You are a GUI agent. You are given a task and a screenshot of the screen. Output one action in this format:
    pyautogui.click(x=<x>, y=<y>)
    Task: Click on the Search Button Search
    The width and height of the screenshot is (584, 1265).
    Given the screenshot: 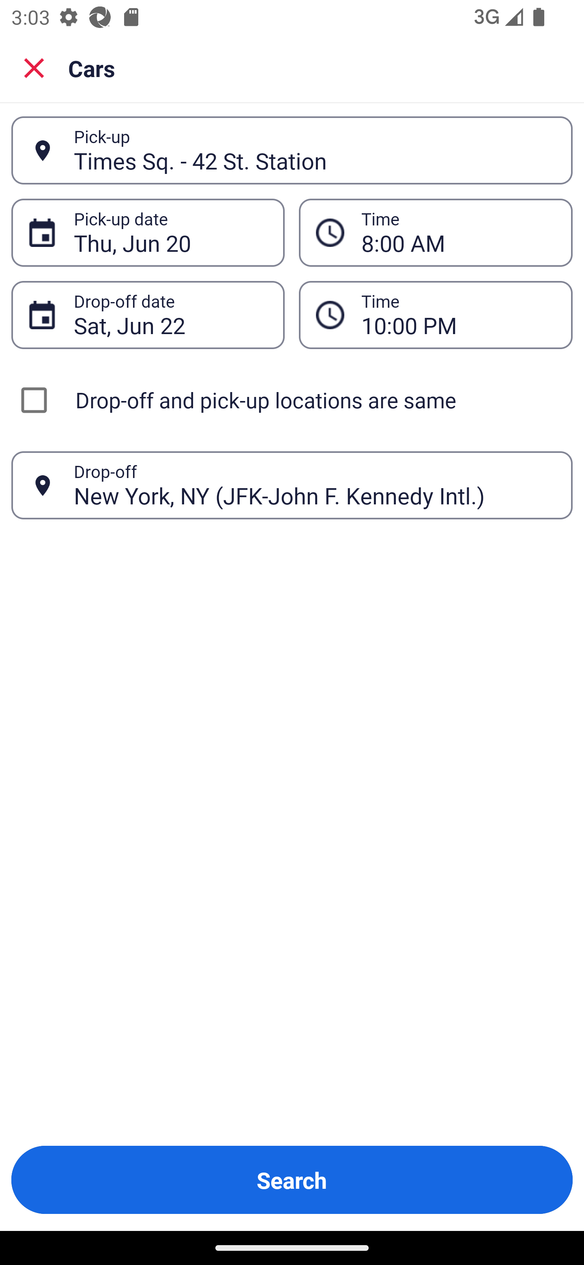 What is the action you would take?
    pyautogui.click(x=292, y=1180)
    